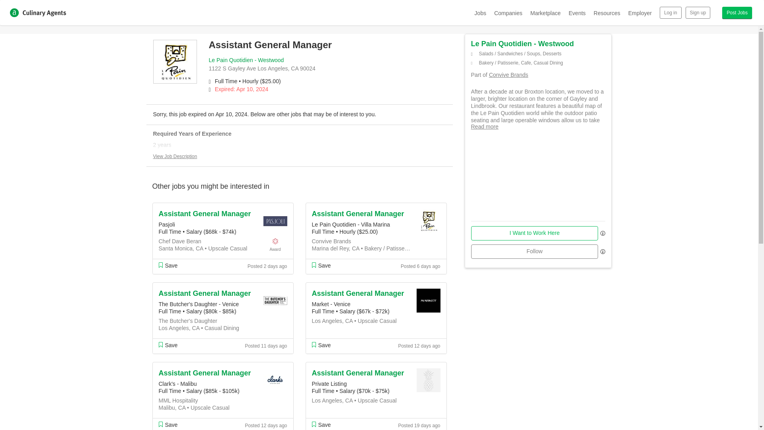 Image resolution: width=764 pixels, height=430 pixels. Describe the element at coordinates (168, 265) in the screenshot. I see `Save` at that location.